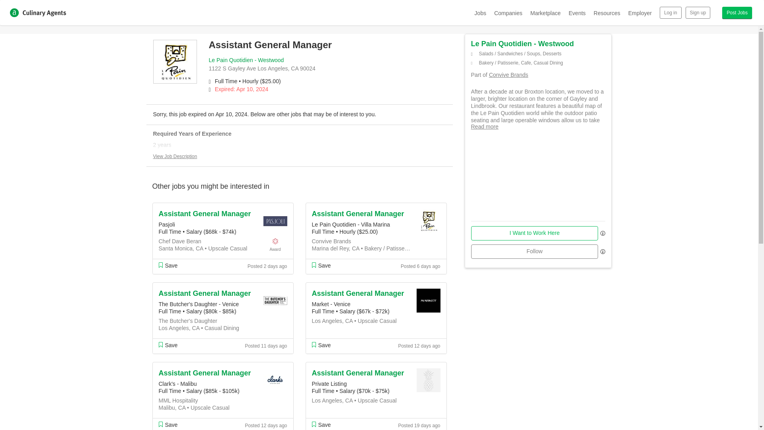 Image resolution: width=764 pixels, height=430 pixels. Describe the element at coordinates (168, 265) in the screenshot. I see `Save` at that location.